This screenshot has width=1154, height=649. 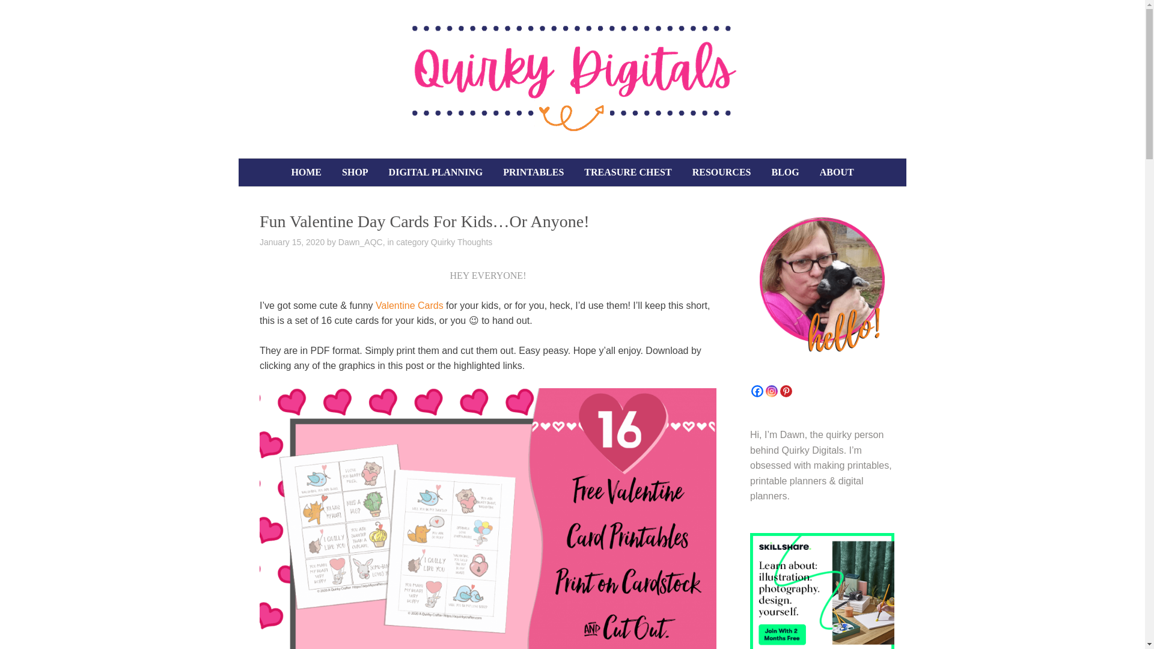 I want to click on DIGITAL PLANNING, so click(x=436, y=172).